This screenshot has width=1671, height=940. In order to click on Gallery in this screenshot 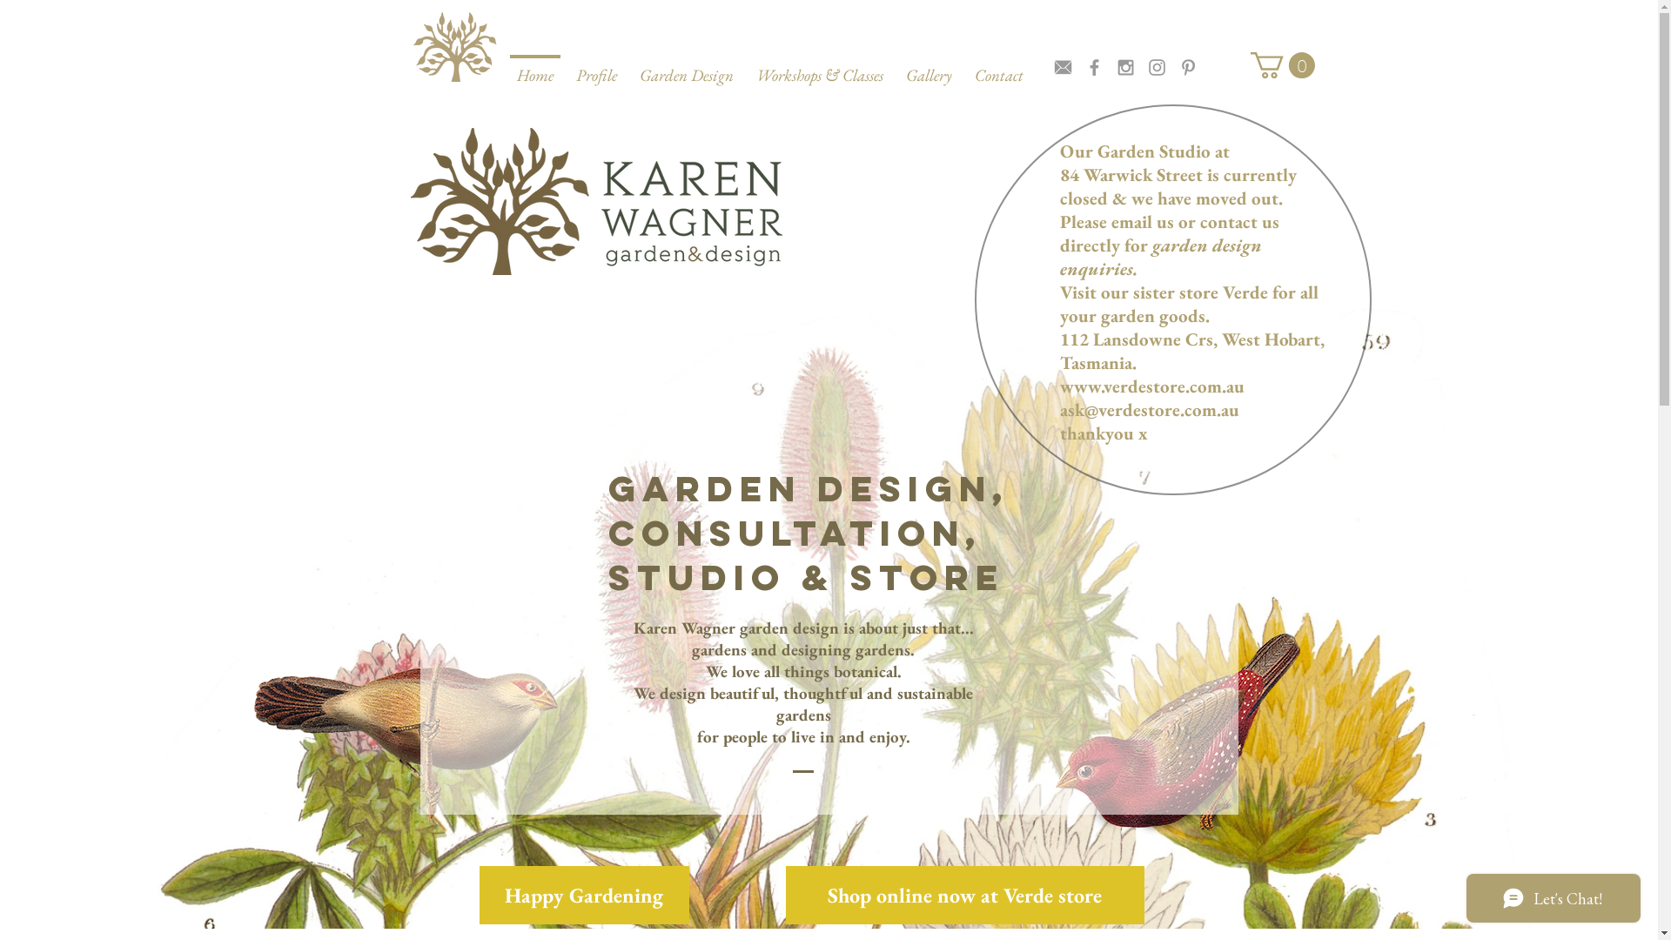, I will do `click(929, 68)`.